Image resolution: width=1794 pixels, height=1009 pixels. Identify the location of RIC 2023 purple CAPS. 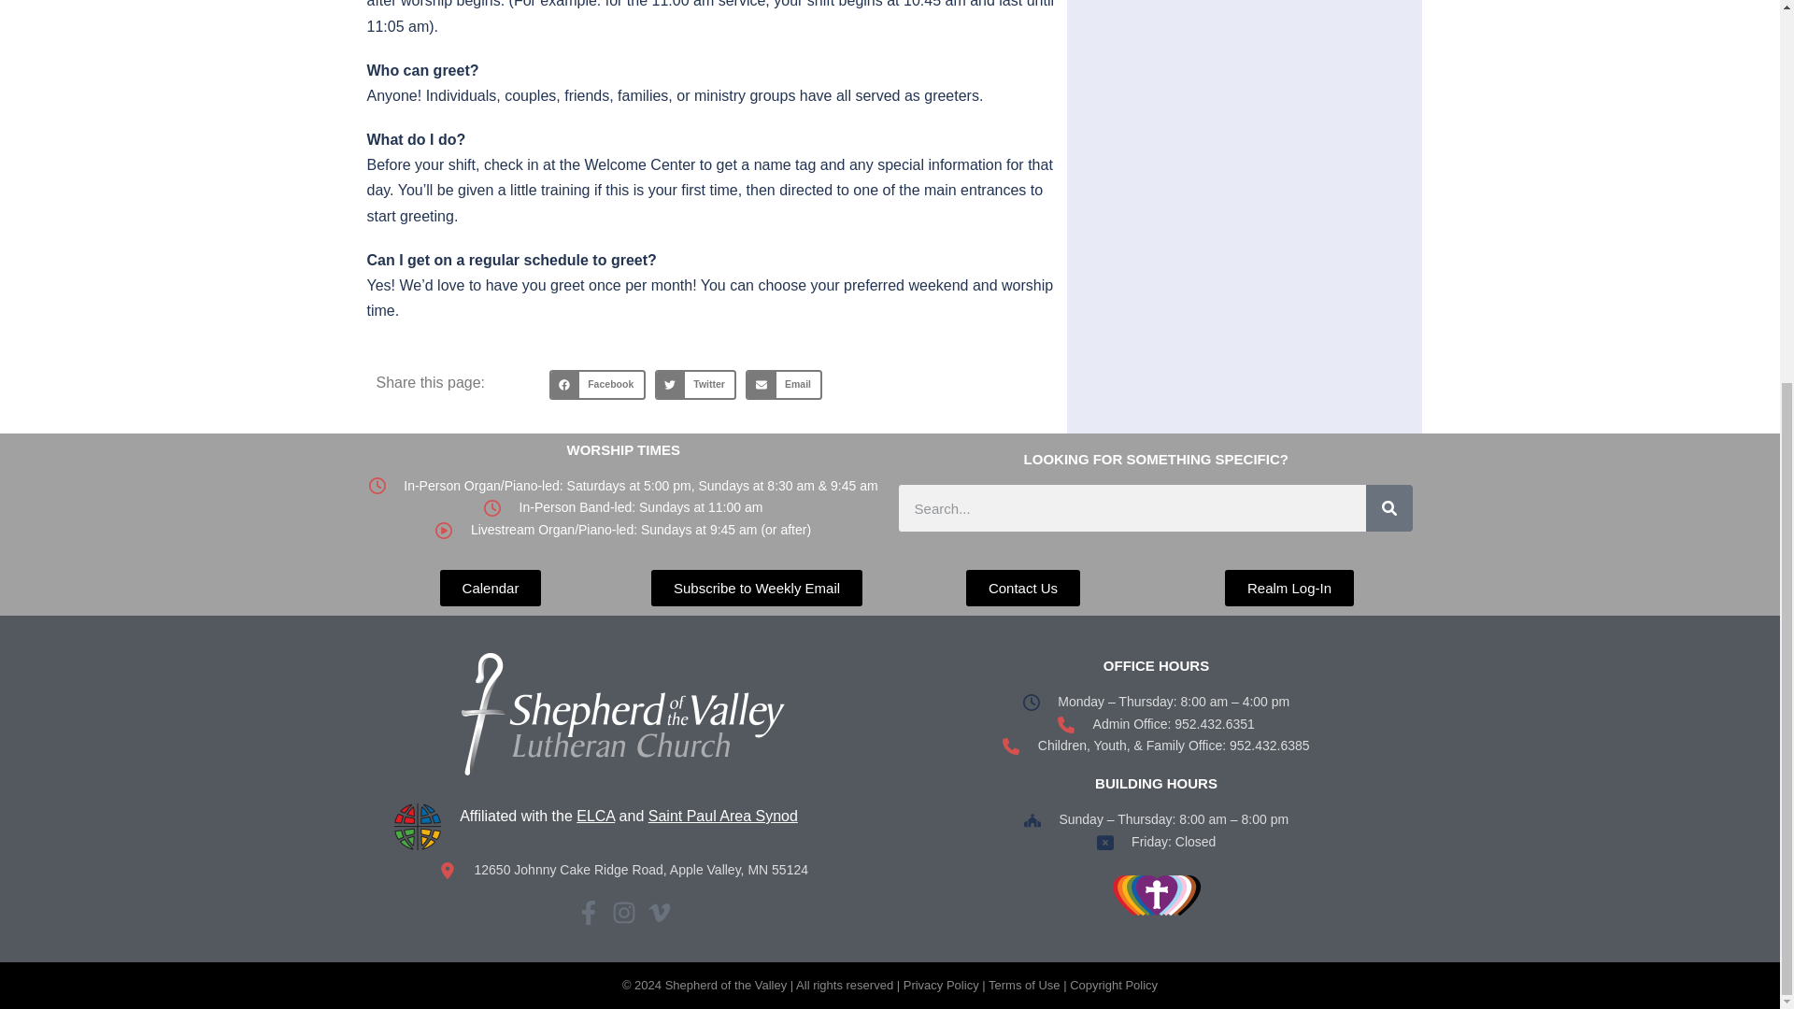
(1157, 895).